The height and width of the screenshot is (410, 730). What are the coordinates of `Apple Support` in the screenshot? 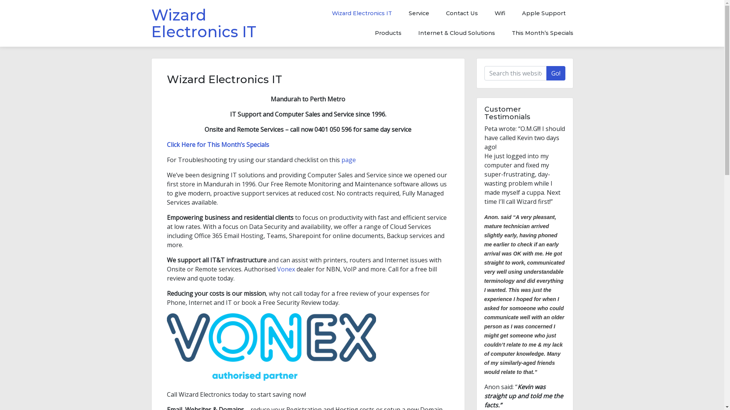 It's located at (544, 14).